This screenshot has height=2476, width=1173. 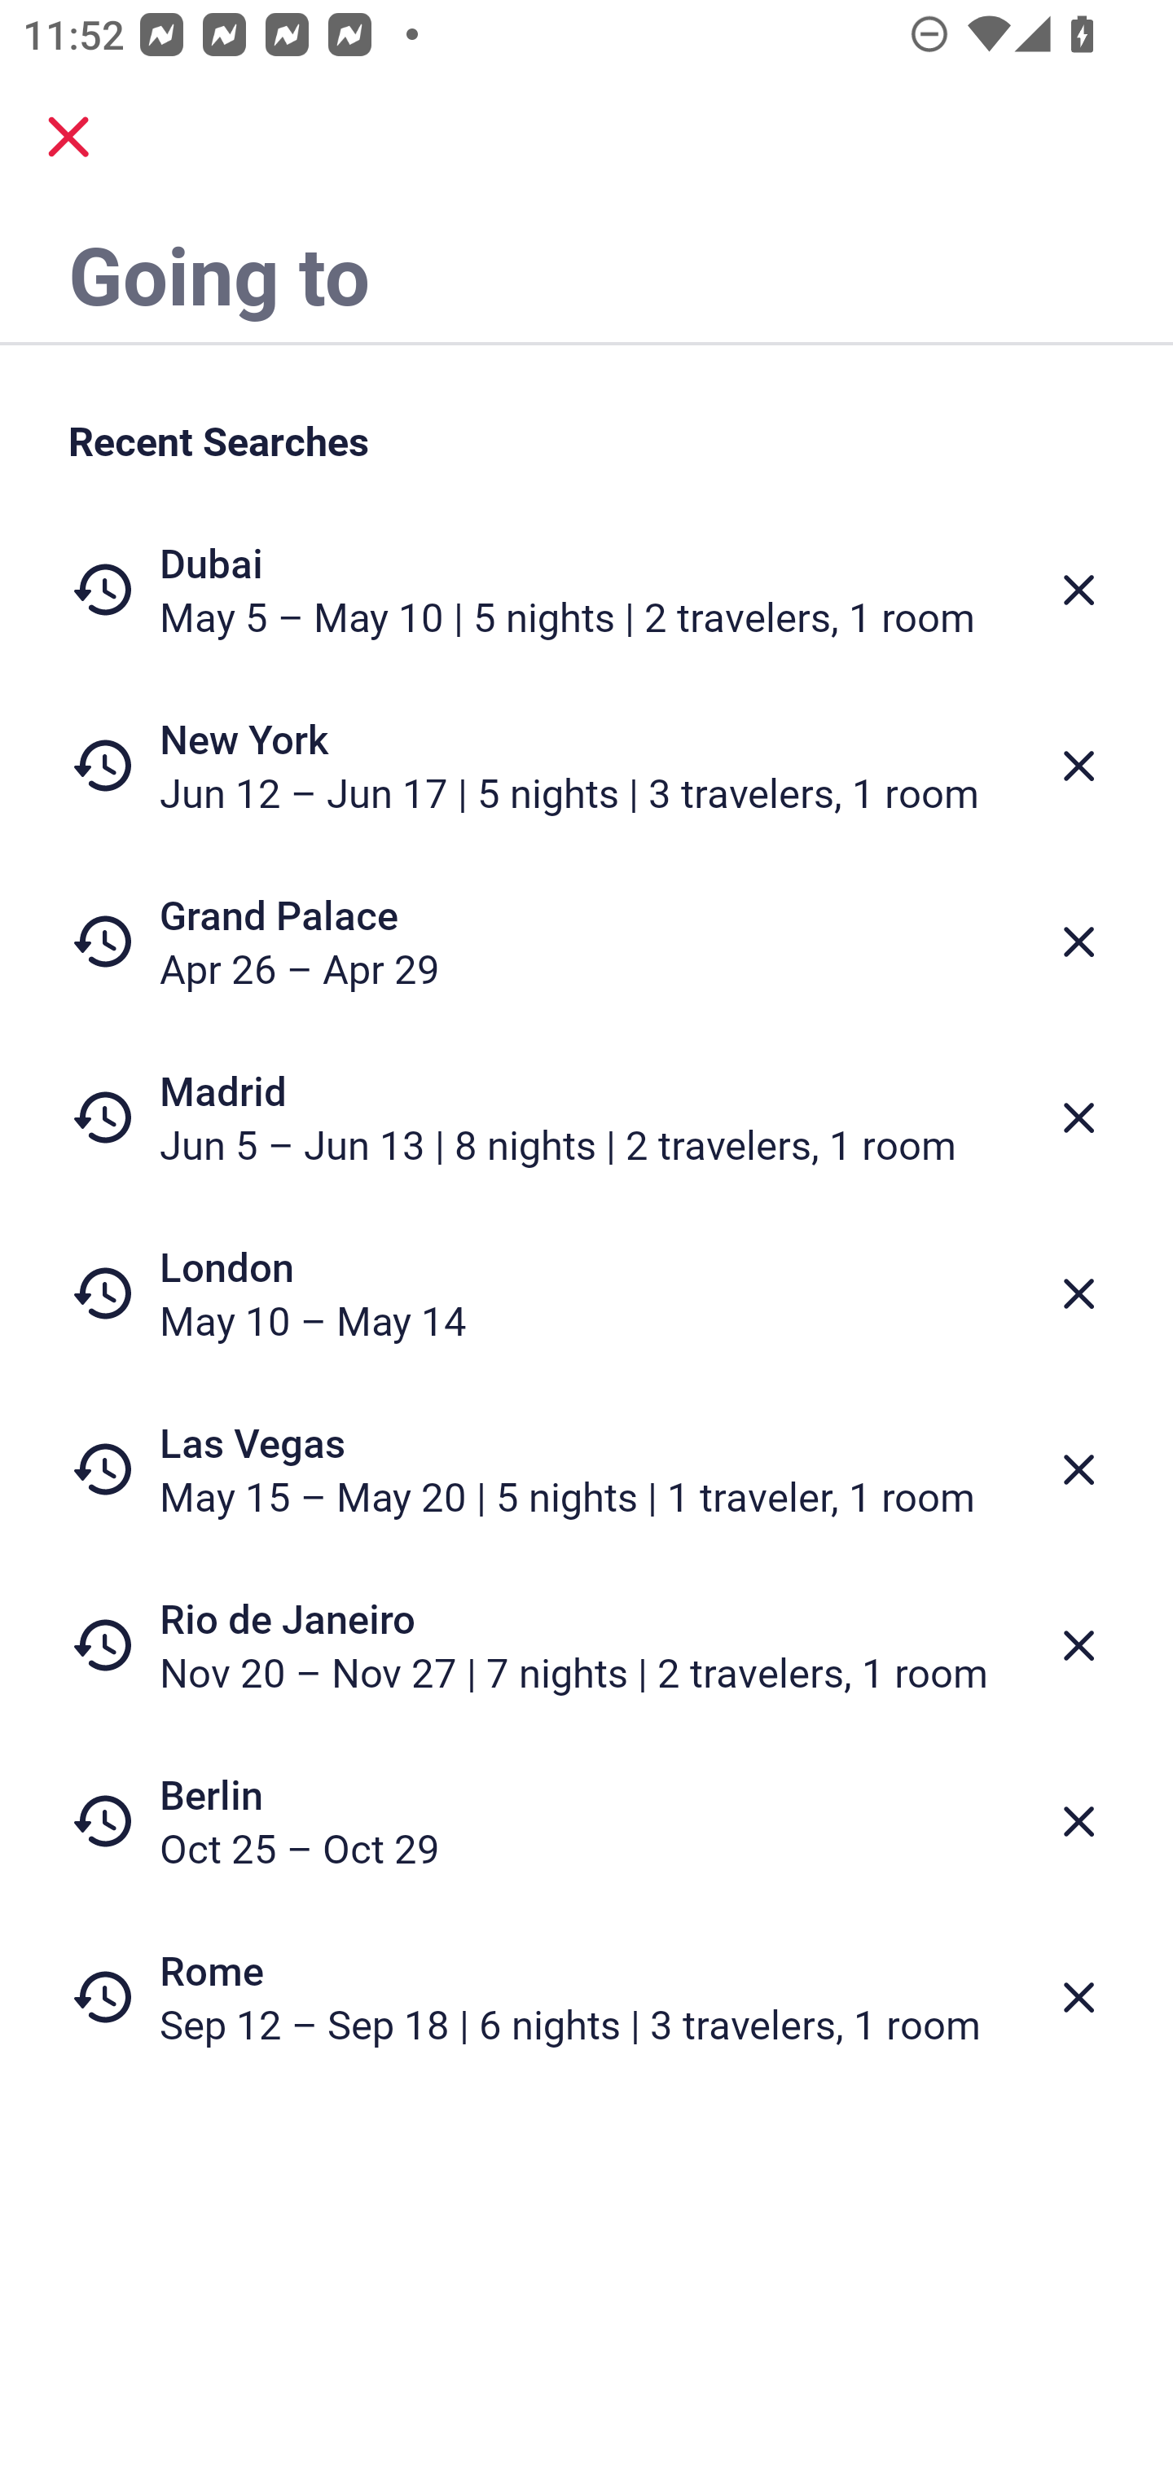 What do you see at coordinates (1079, 1293) in the screenshot?
I see `Delete from recent searches` at bounding box center [1079, 1293].